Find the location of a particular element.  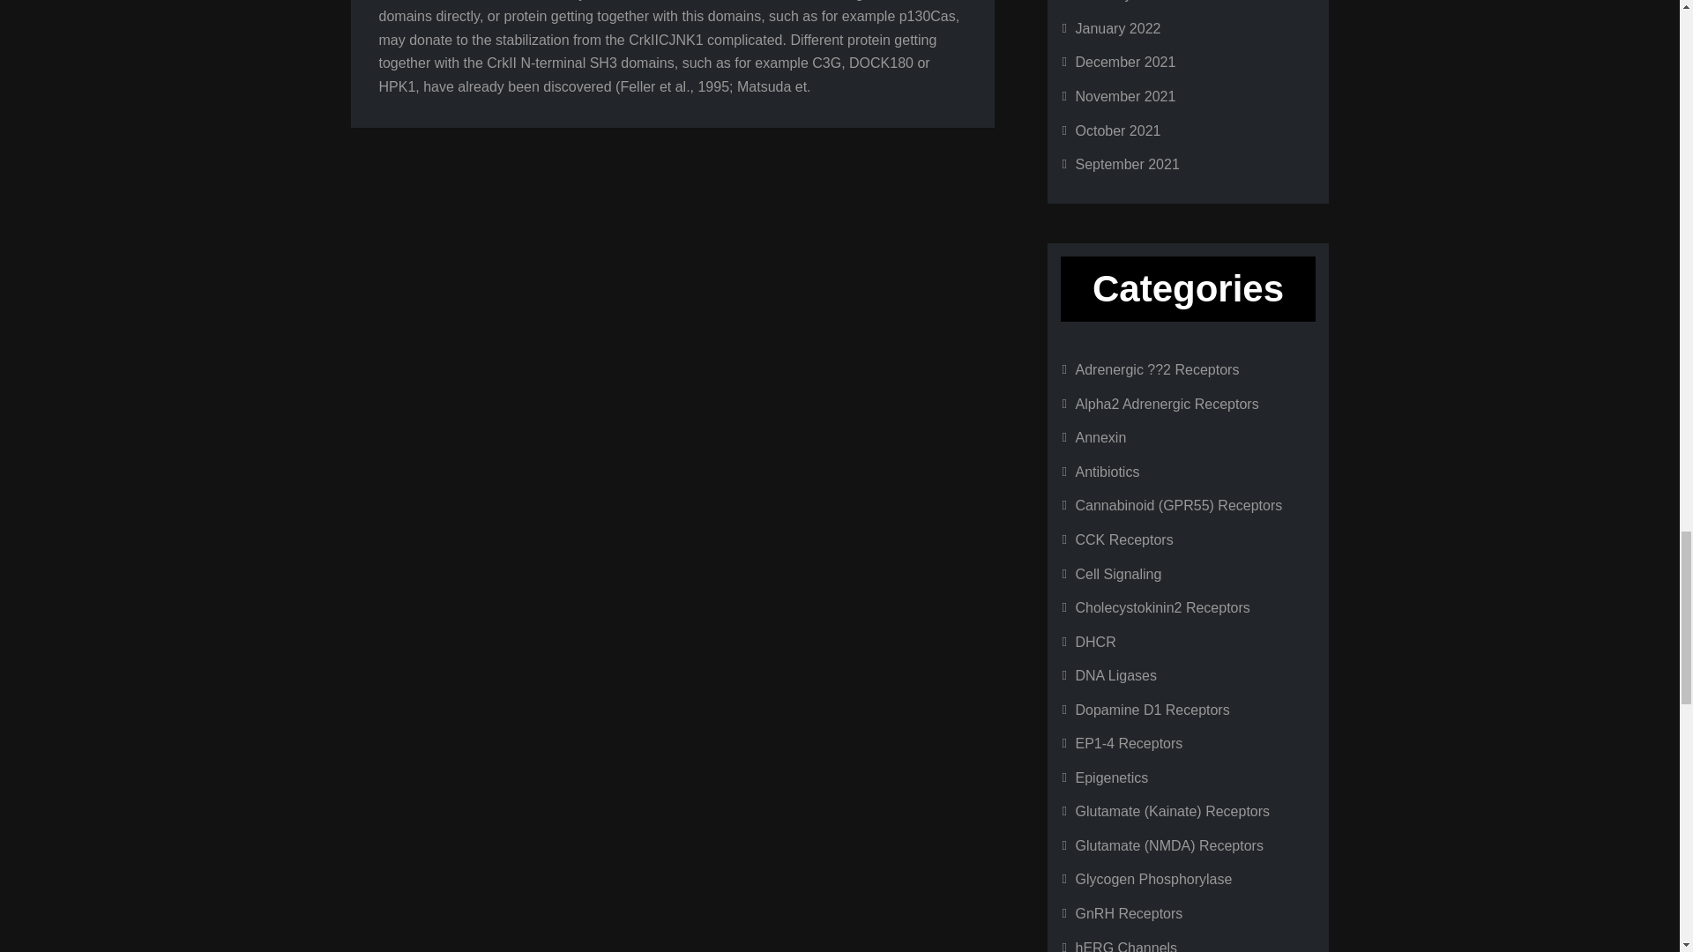

Alpha2 Adrenergic Receptors is located at coordinates (1167, 404).